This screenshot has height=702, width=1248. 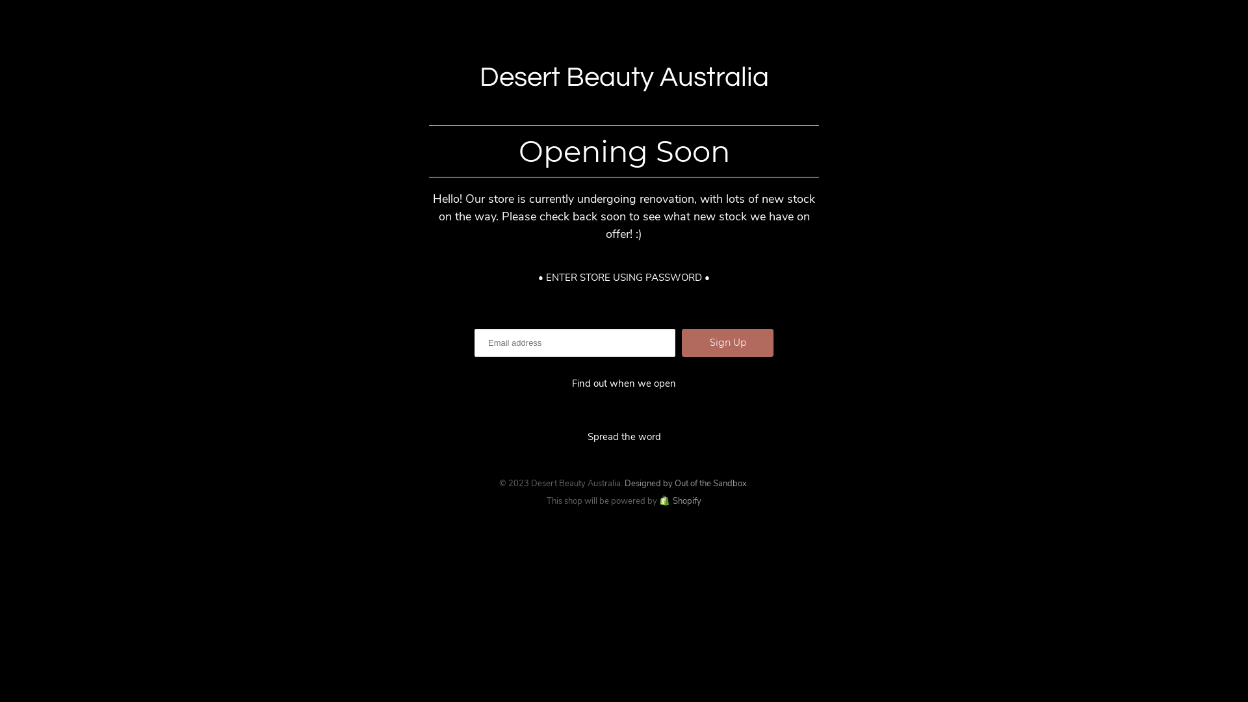 I want to click on Enter, so click(x=624, y=363).